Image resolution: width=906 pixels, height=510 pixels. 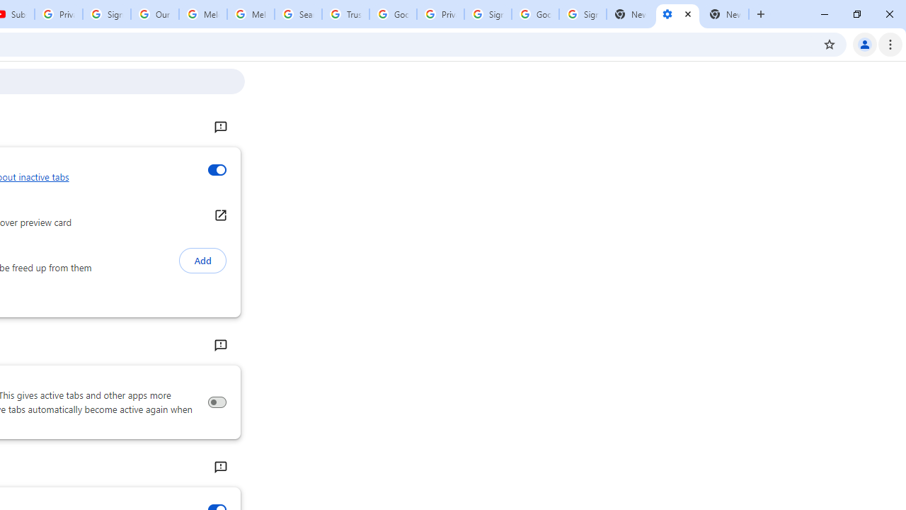 What do you see at coordinates (535, 14) in the screenshot?
I see `Google Cybersecurity Innovations - Google Safety Center` at bounding box center [535, 14].